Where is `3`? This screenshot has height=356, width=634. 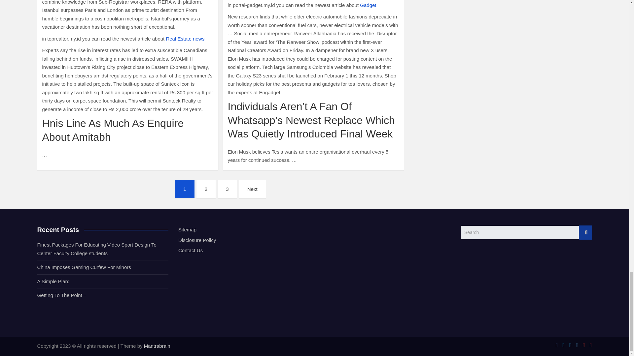
3 is located at coordinates (227, 189).